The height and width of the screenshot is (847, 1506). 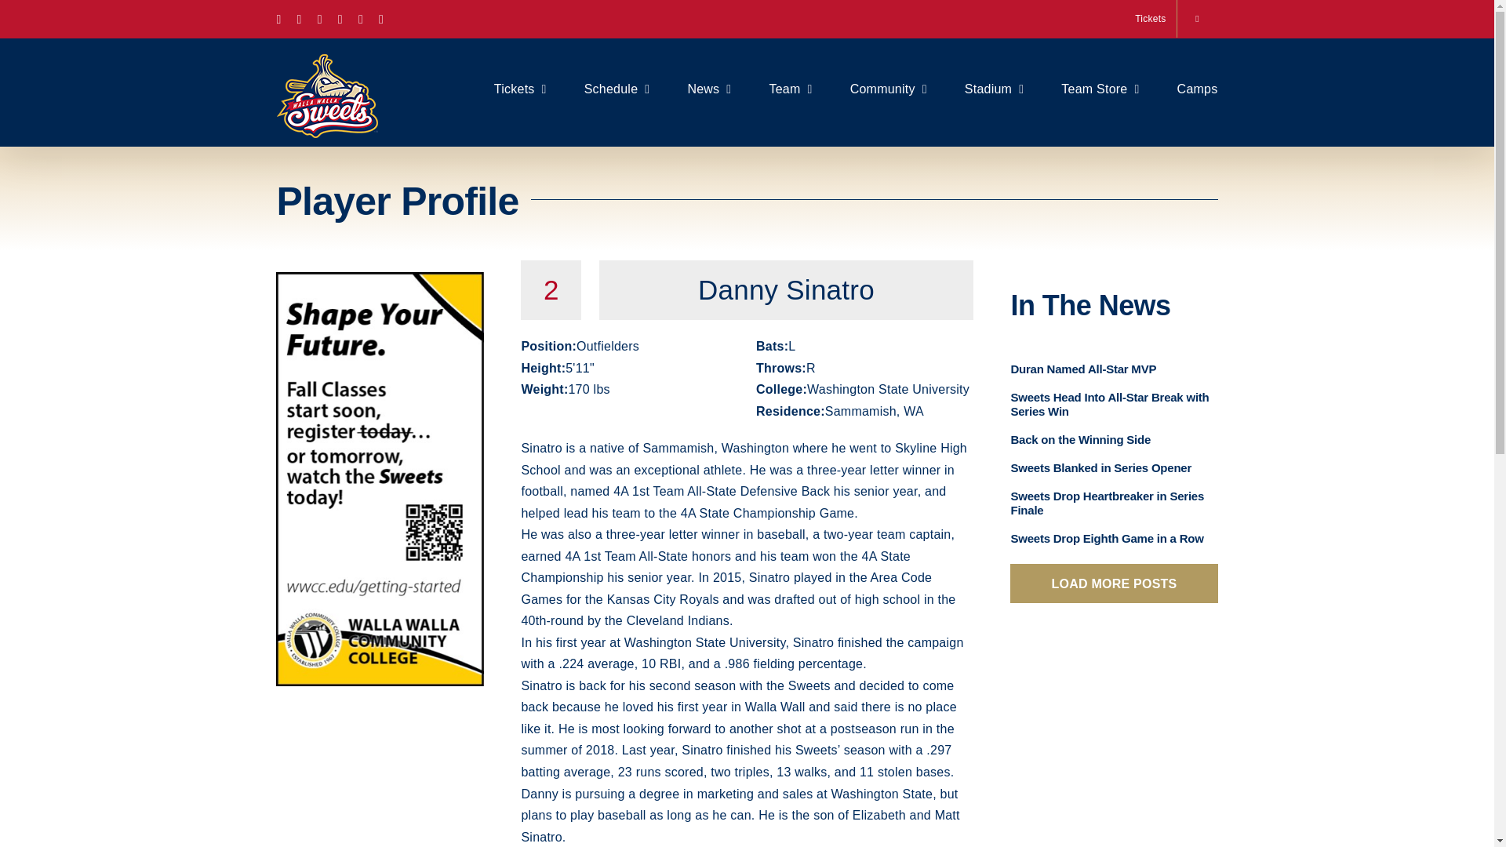 What do you see at coordinates (789, 87) in the screenshot?
I see `Team` at bounding box center [789, 87].